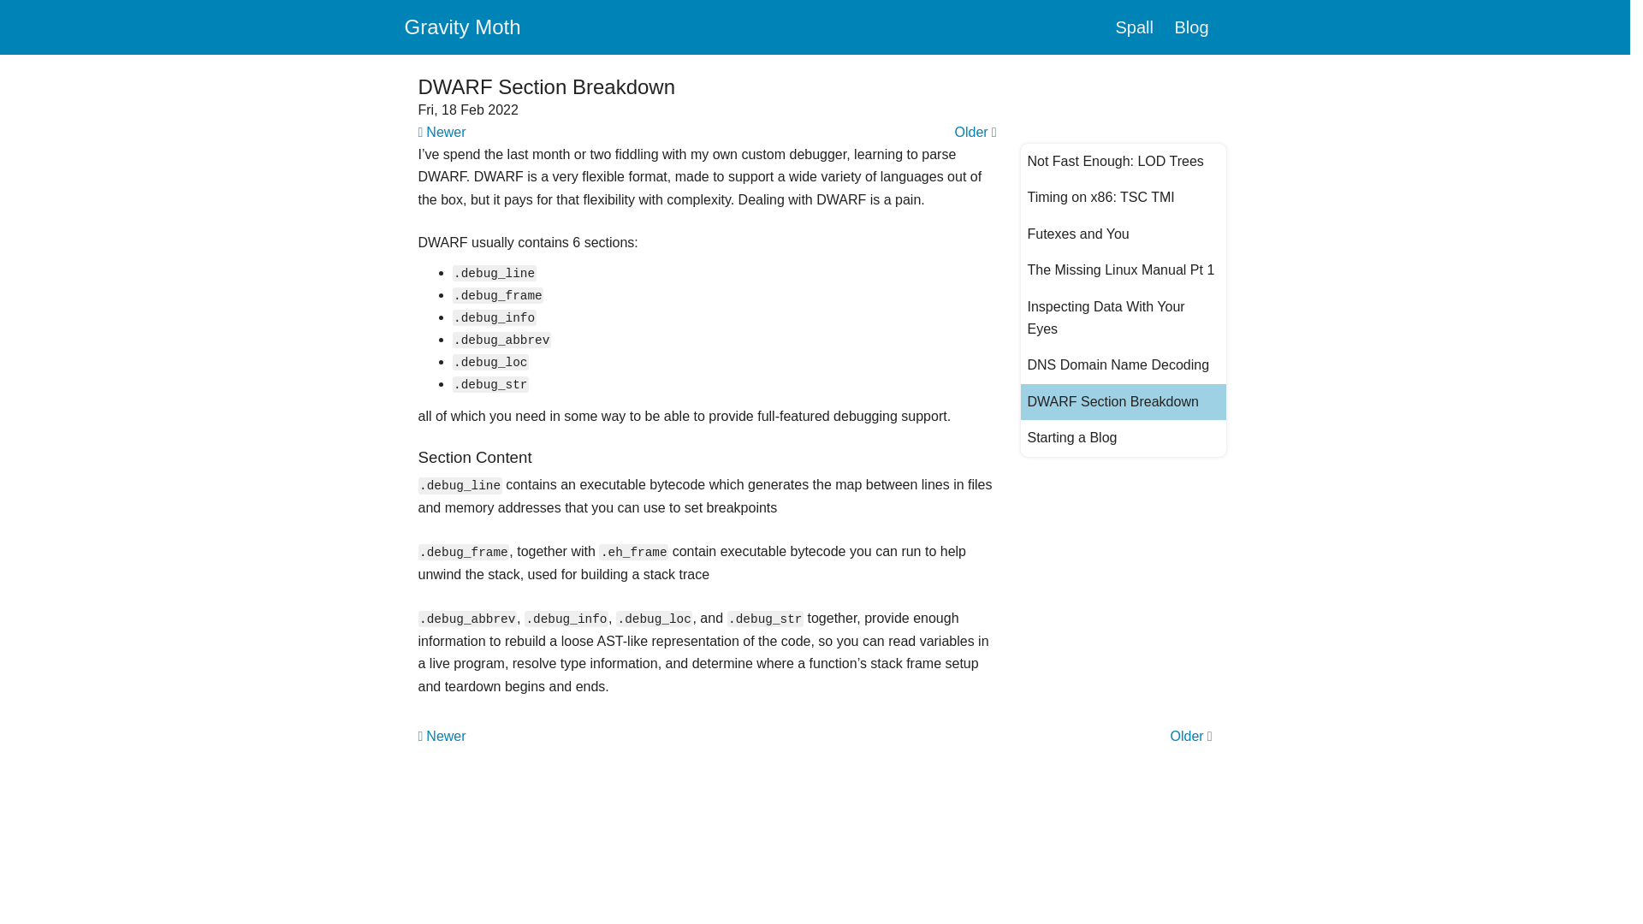 This screenshot has width=1643, height=924. What do you see at coordinates (1142, 27) in the screenshot?
I see `Spall` at bounding box center [1142, 27].